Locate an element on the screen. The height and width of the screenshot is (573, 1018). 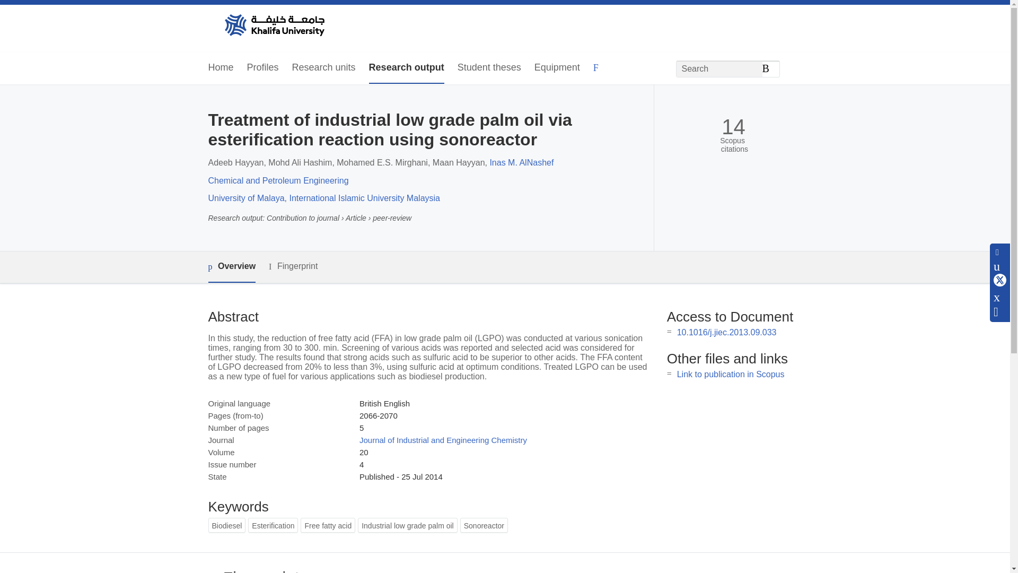
Profiles is located at coordinates (263, 68).